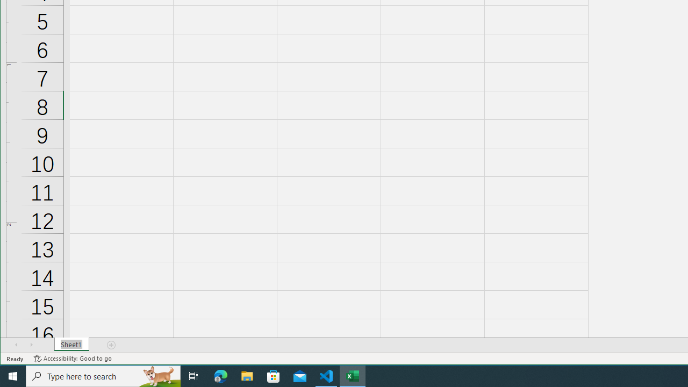  What do you see at coordinates (13, 376) in the screenshot?
I see `Start` at bounding box center [13, 376].